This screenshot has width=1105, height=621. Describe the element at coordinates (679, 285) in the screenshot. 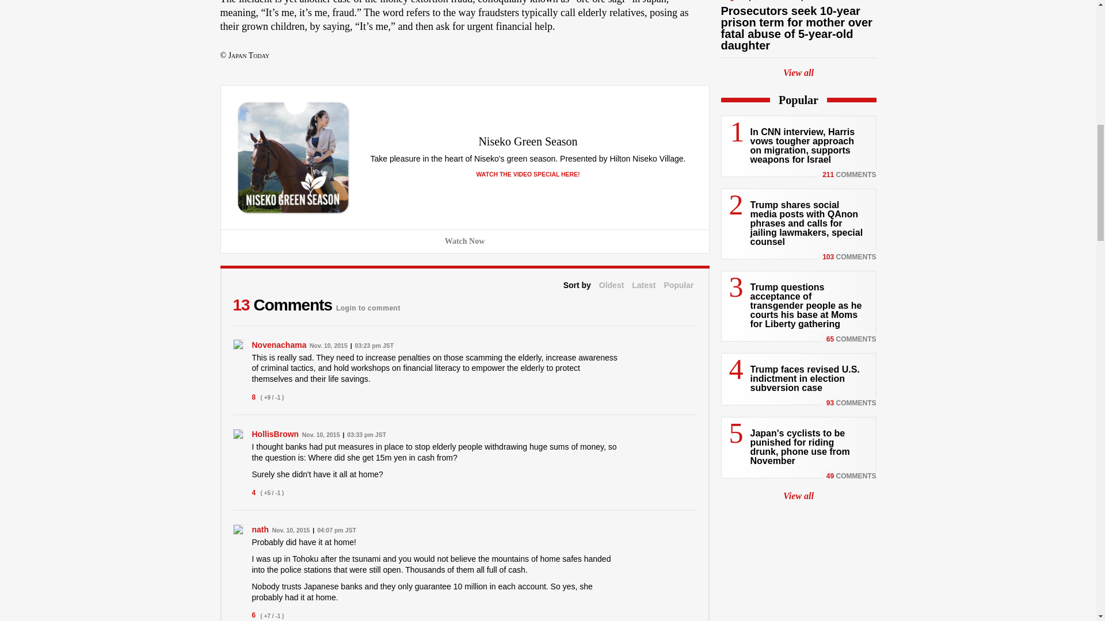

I see `Popularity` at that location.